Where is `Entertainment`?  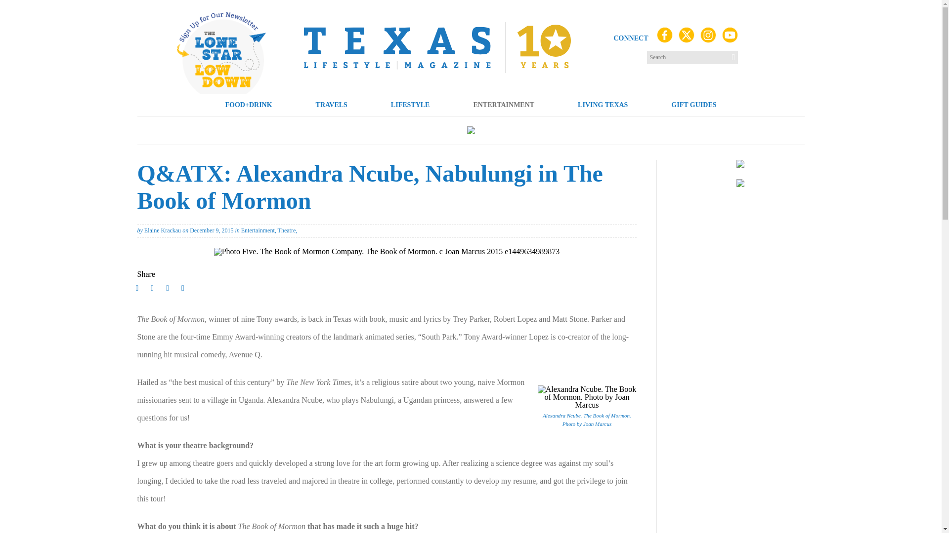 Entertainment is located at coordinates (258, 230).